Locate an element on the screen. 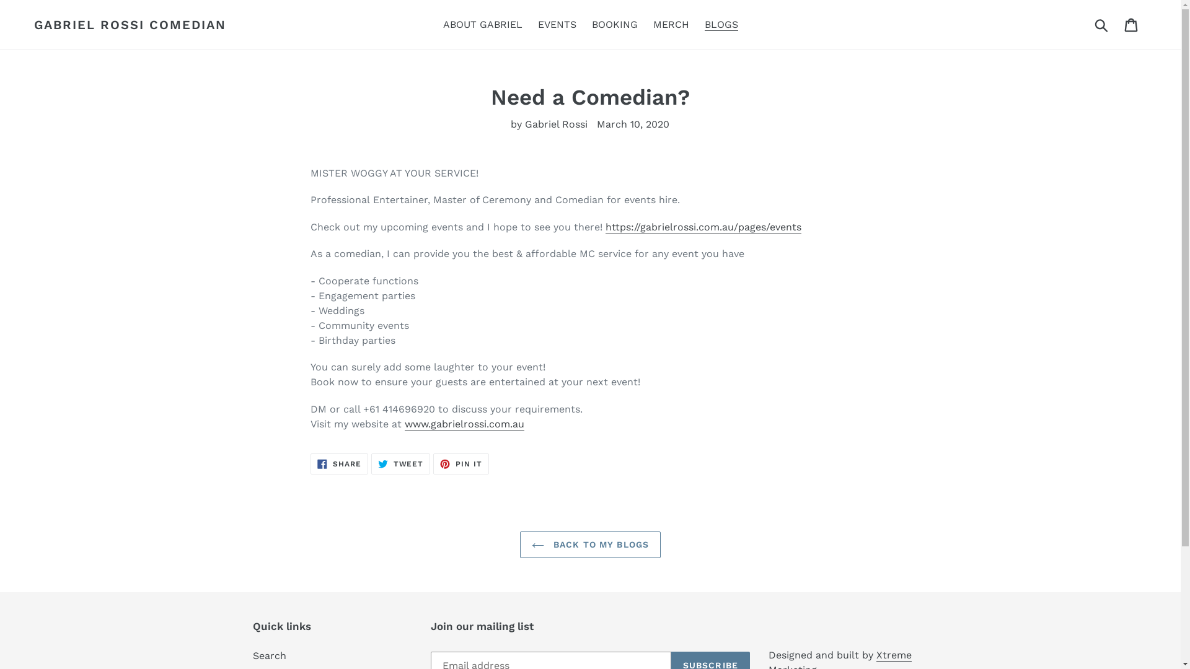 This screenshot has width=1190, height=669. SHARE
SHARE ON FACEBOOK is located at coordinates (340, 464).